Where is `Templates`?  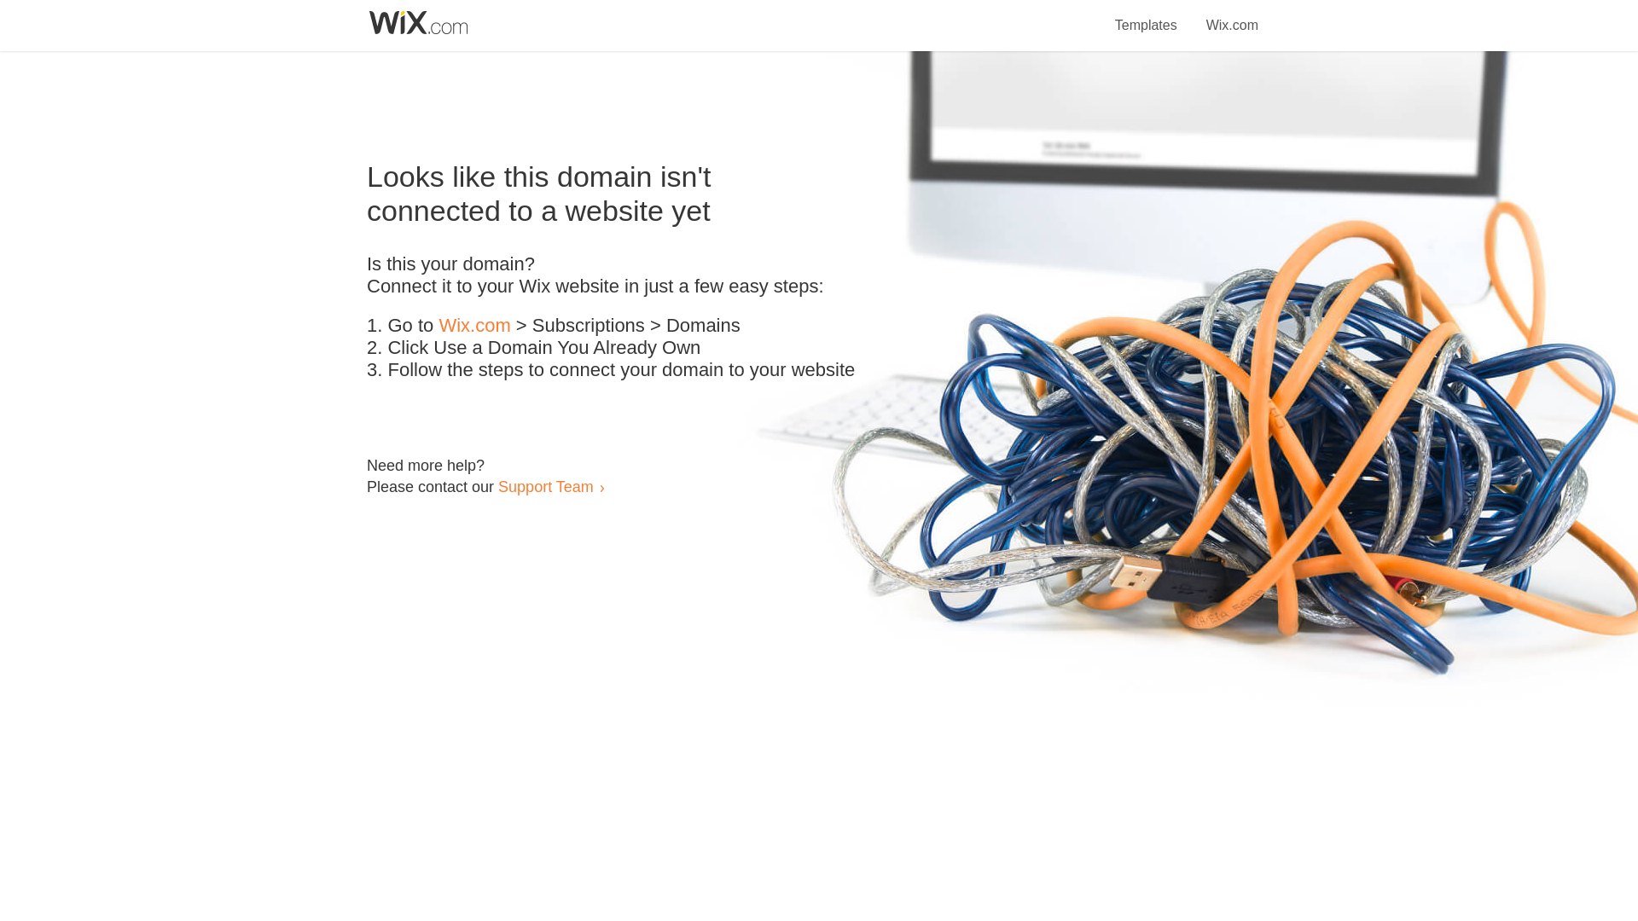 Templates is located at coordinates (1147, 15).